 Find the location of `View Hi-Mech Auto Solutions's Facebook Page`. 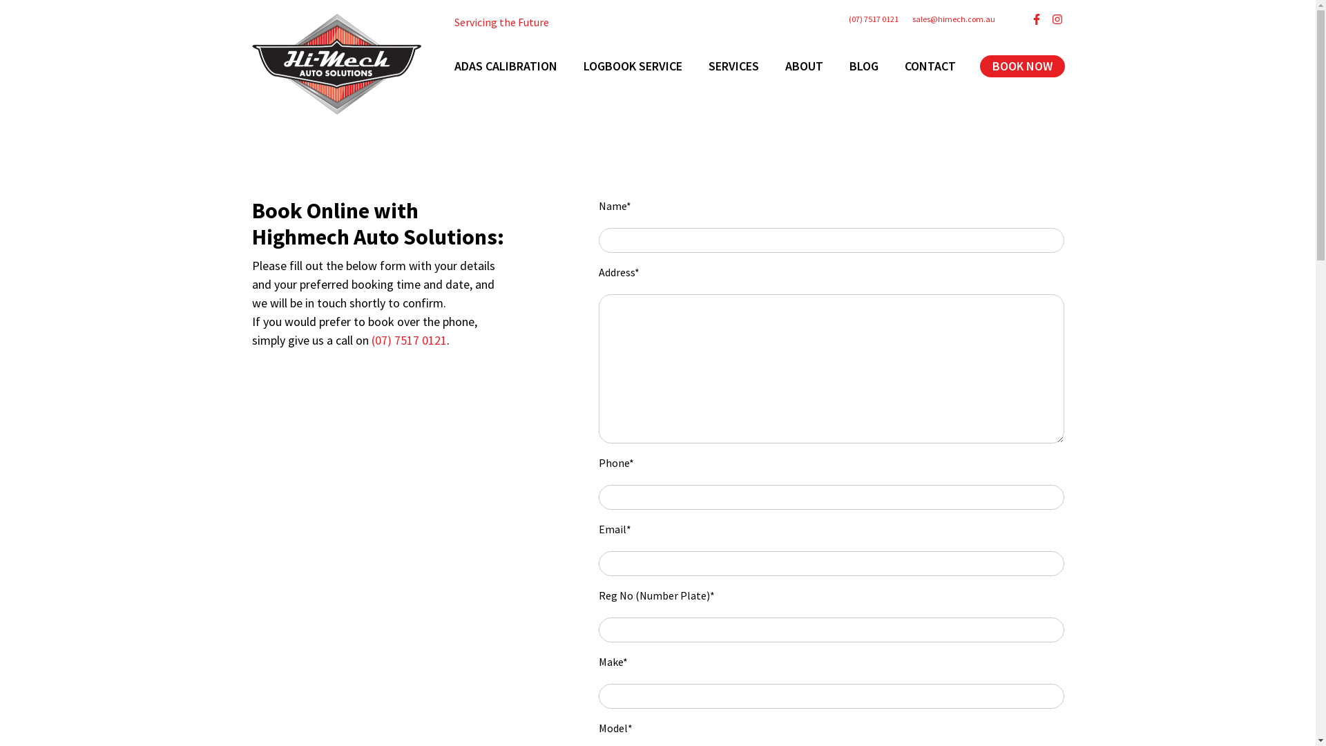

View Hi-Mech Auto Solutions's Facebook Page is located at coordinates (1036, 19).